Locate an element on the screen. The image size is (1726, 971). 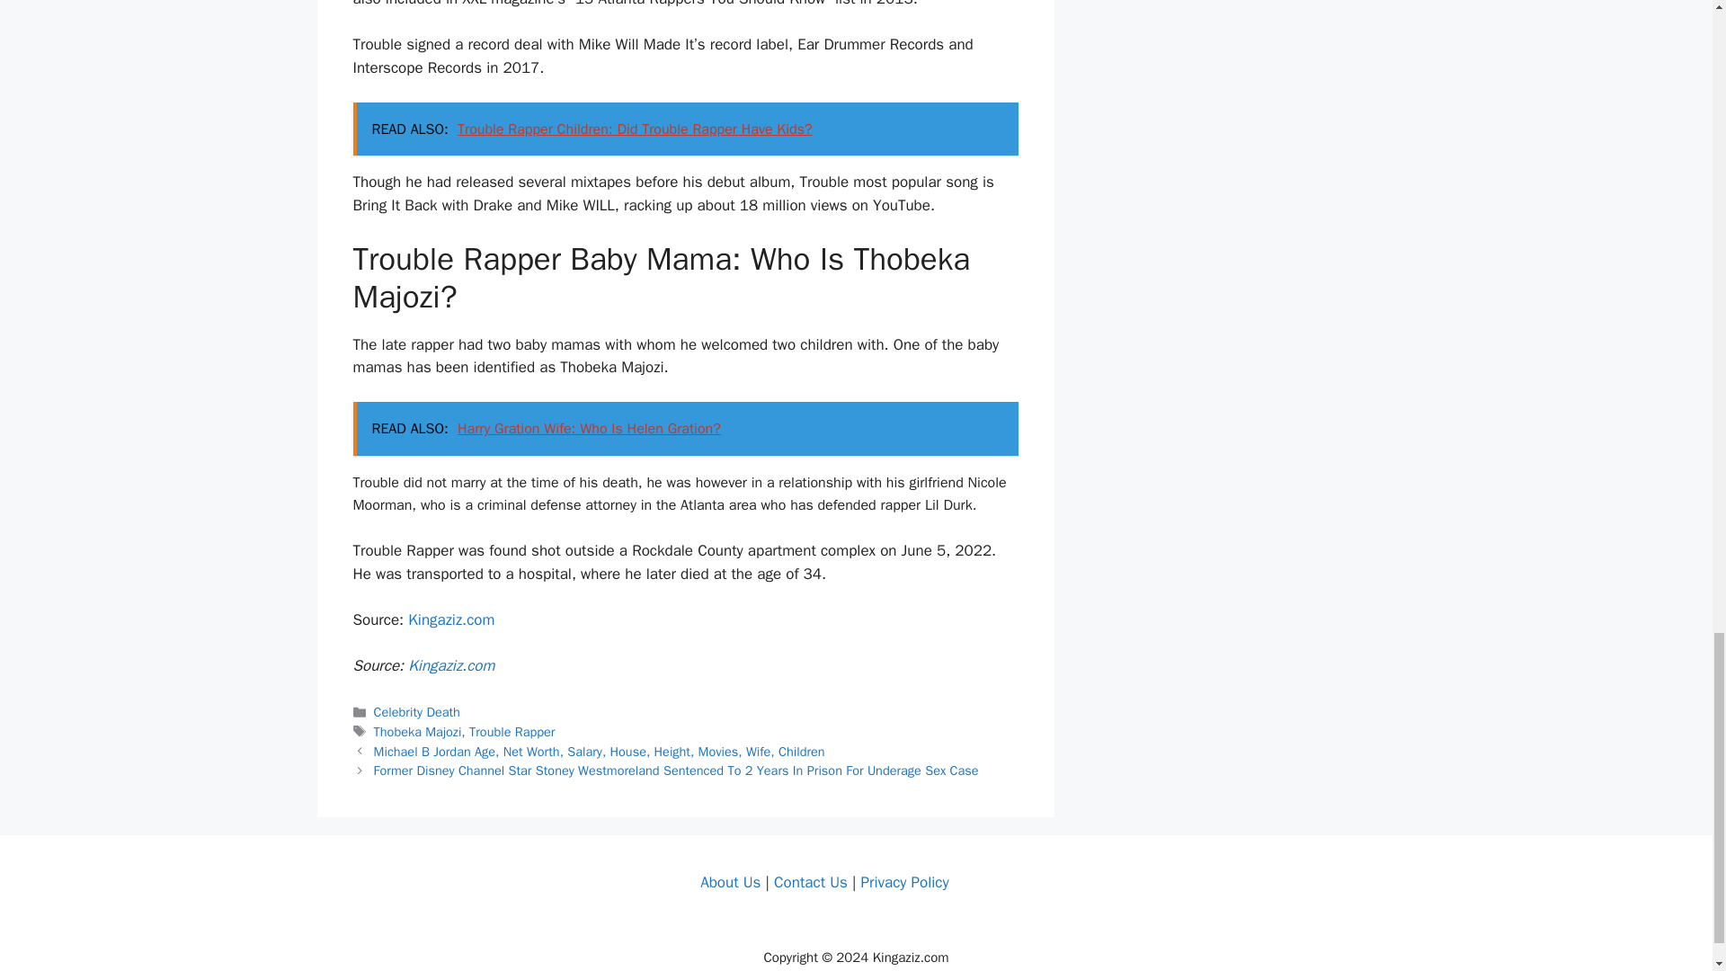
READ ALSO:  Harry Gration Wife: Who Is Helen Gration? is located at coordinates (685, 428).